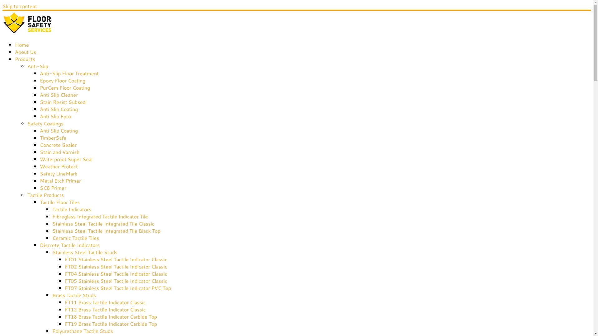 This screenshot has height=336, width=598. What do you see at coordinates (107, 231) in the screenshot?
I see `Stainless Steel Tactile Integrated Tile Black Top` at bounding box center [107, 231].